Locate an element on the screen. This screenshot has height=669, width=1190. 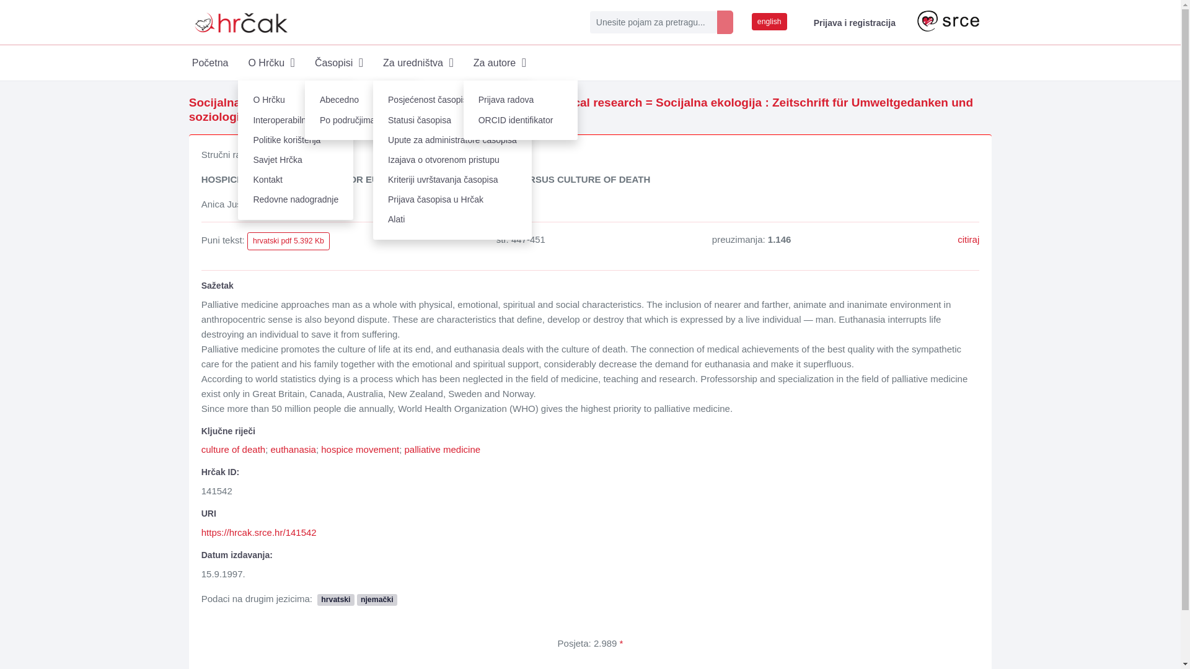
Izajava o otvorenom pristupu is located at coordinates (452, 160).